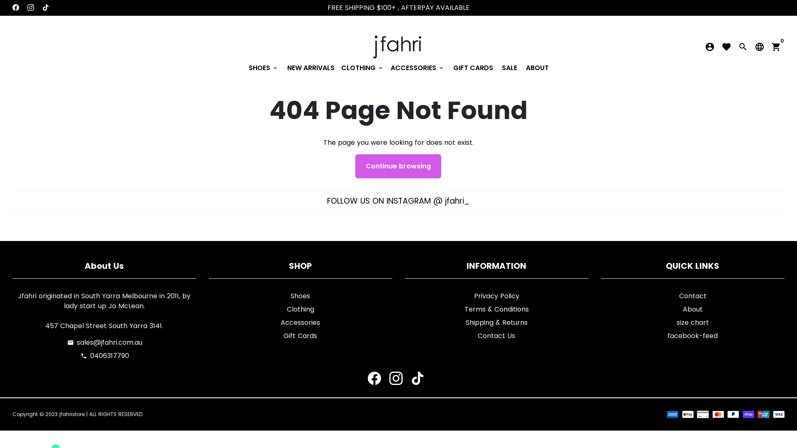 The width and height of the screenshot is (797, 448). I want to click on Shoes, so click(301, 296).